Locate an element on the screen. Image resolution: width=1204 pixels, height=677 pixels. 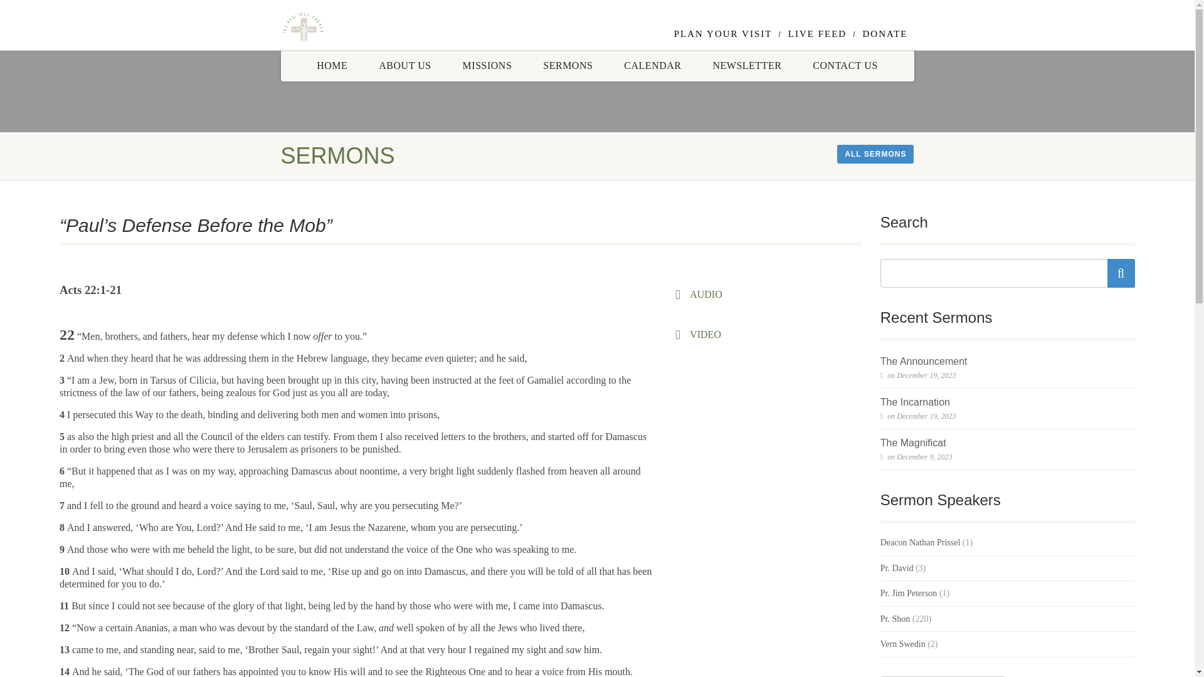
ABOUT US is located at coordinates (405, 65).